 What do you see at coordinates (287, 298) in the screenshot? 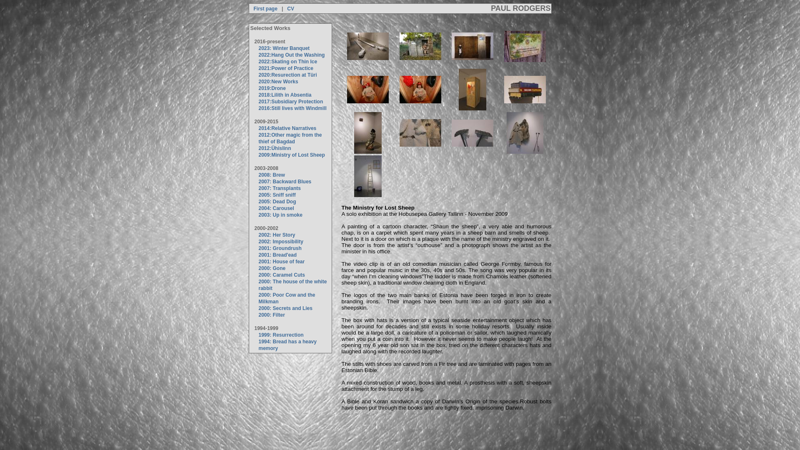
I see `2000: Poor Cow and the Milkman` at bounding box center [287, 298].